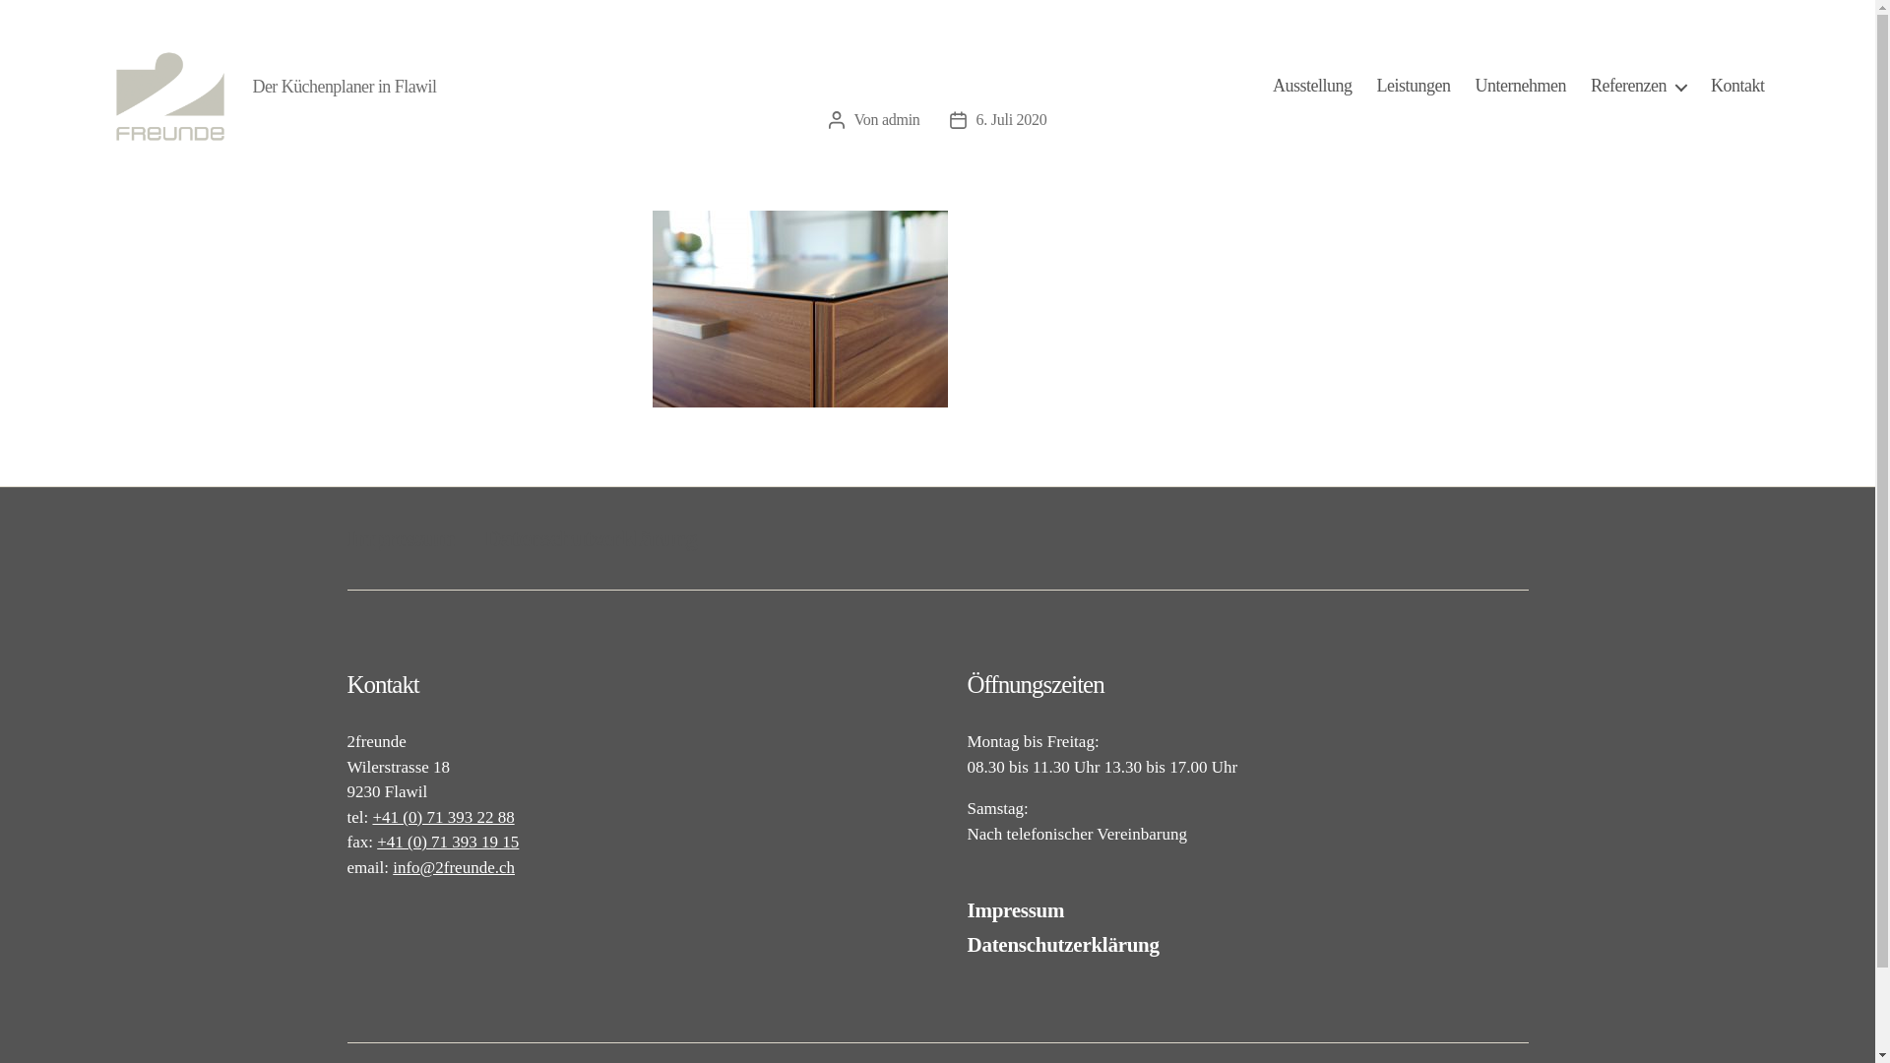 The height and width of the screenshot is (1063, 1890). I want to click on +41 (0) 71 393 22 88, so click(443, 817).